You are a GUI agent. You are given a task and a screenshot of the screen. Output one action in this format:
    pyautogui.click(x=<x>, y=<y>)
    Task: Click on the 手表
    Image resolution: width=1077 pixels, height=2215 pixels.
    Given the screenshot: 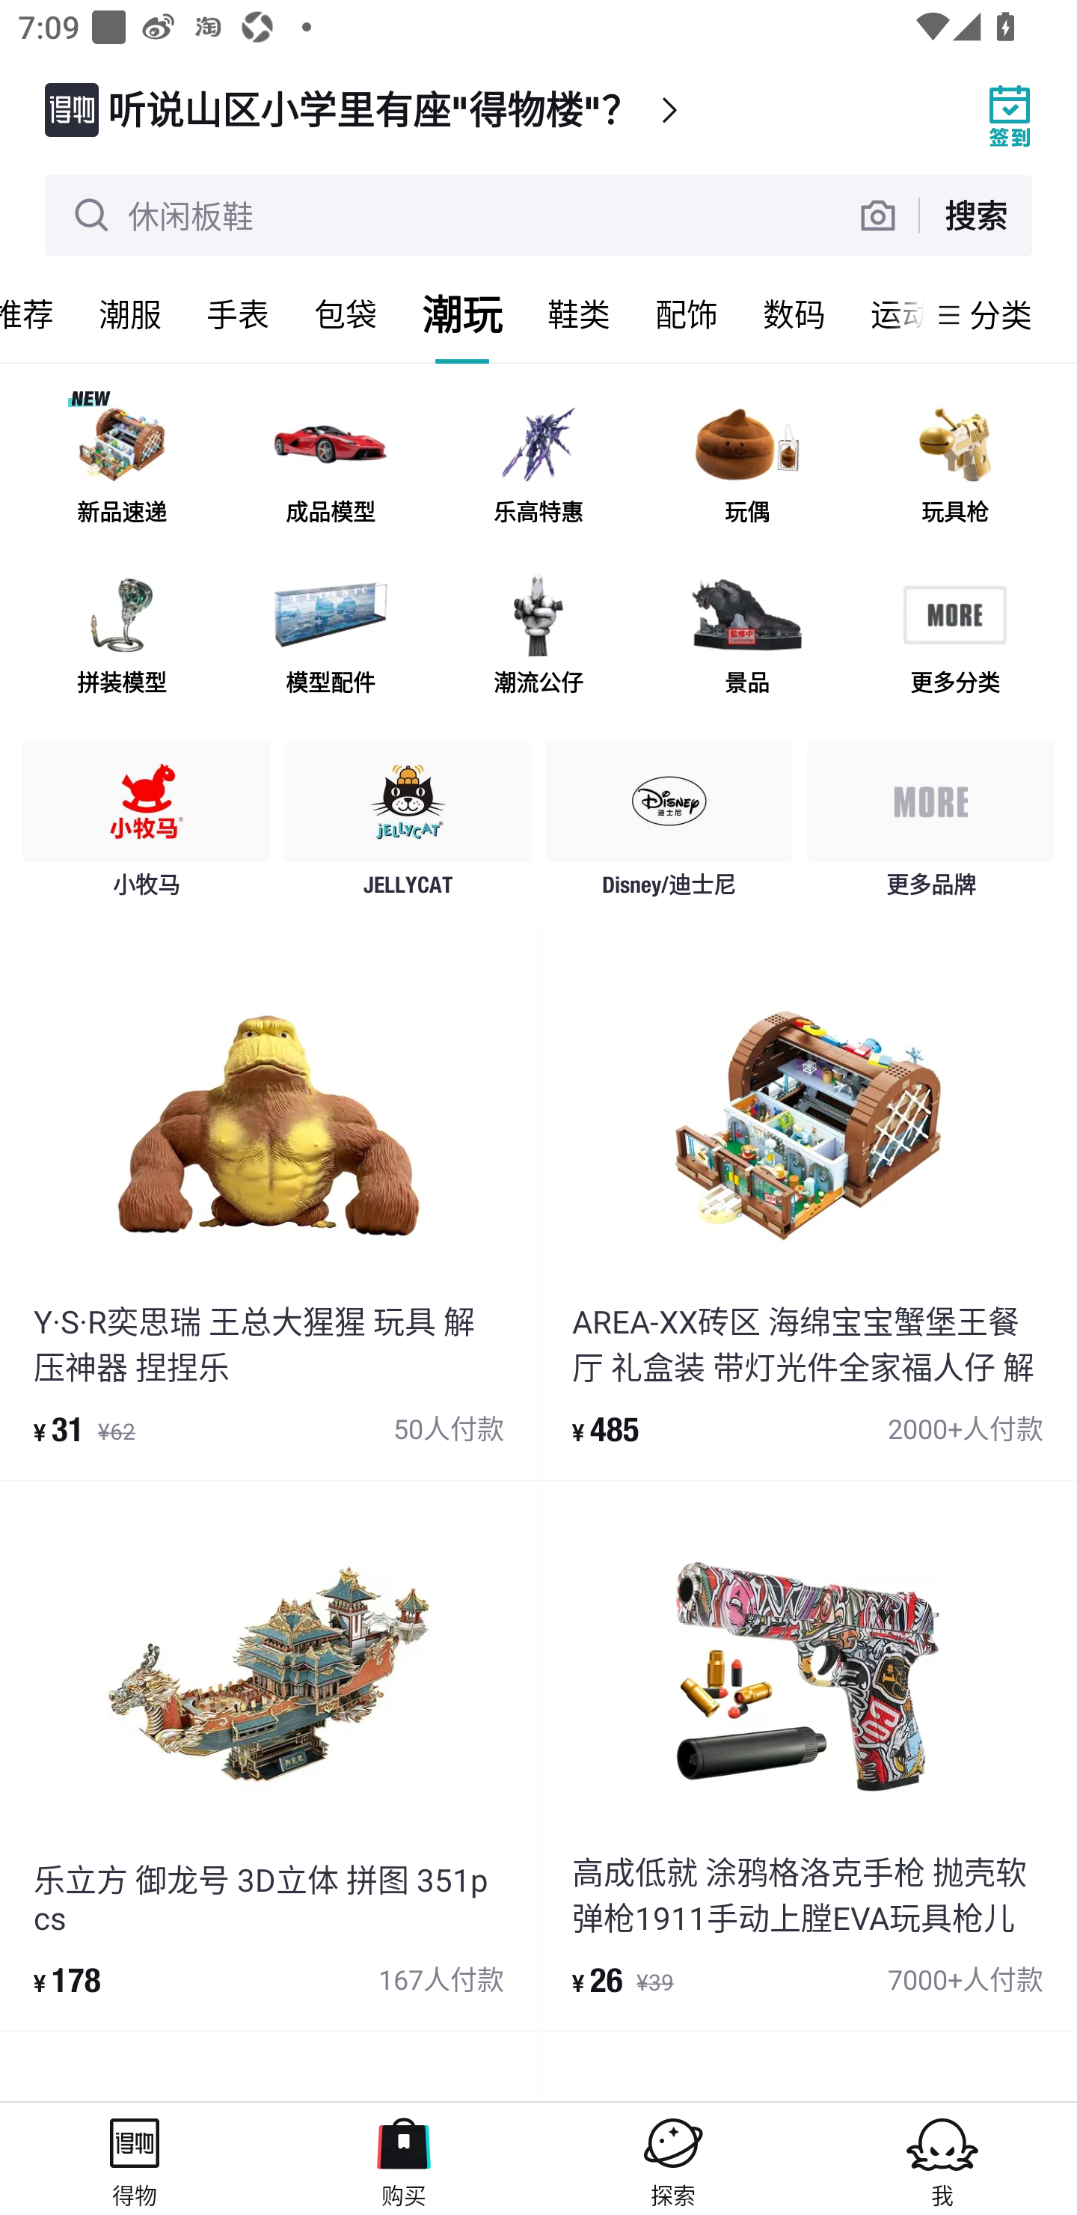 What is the action you would take?
    pyautogui.click(x=238, y=314)
    